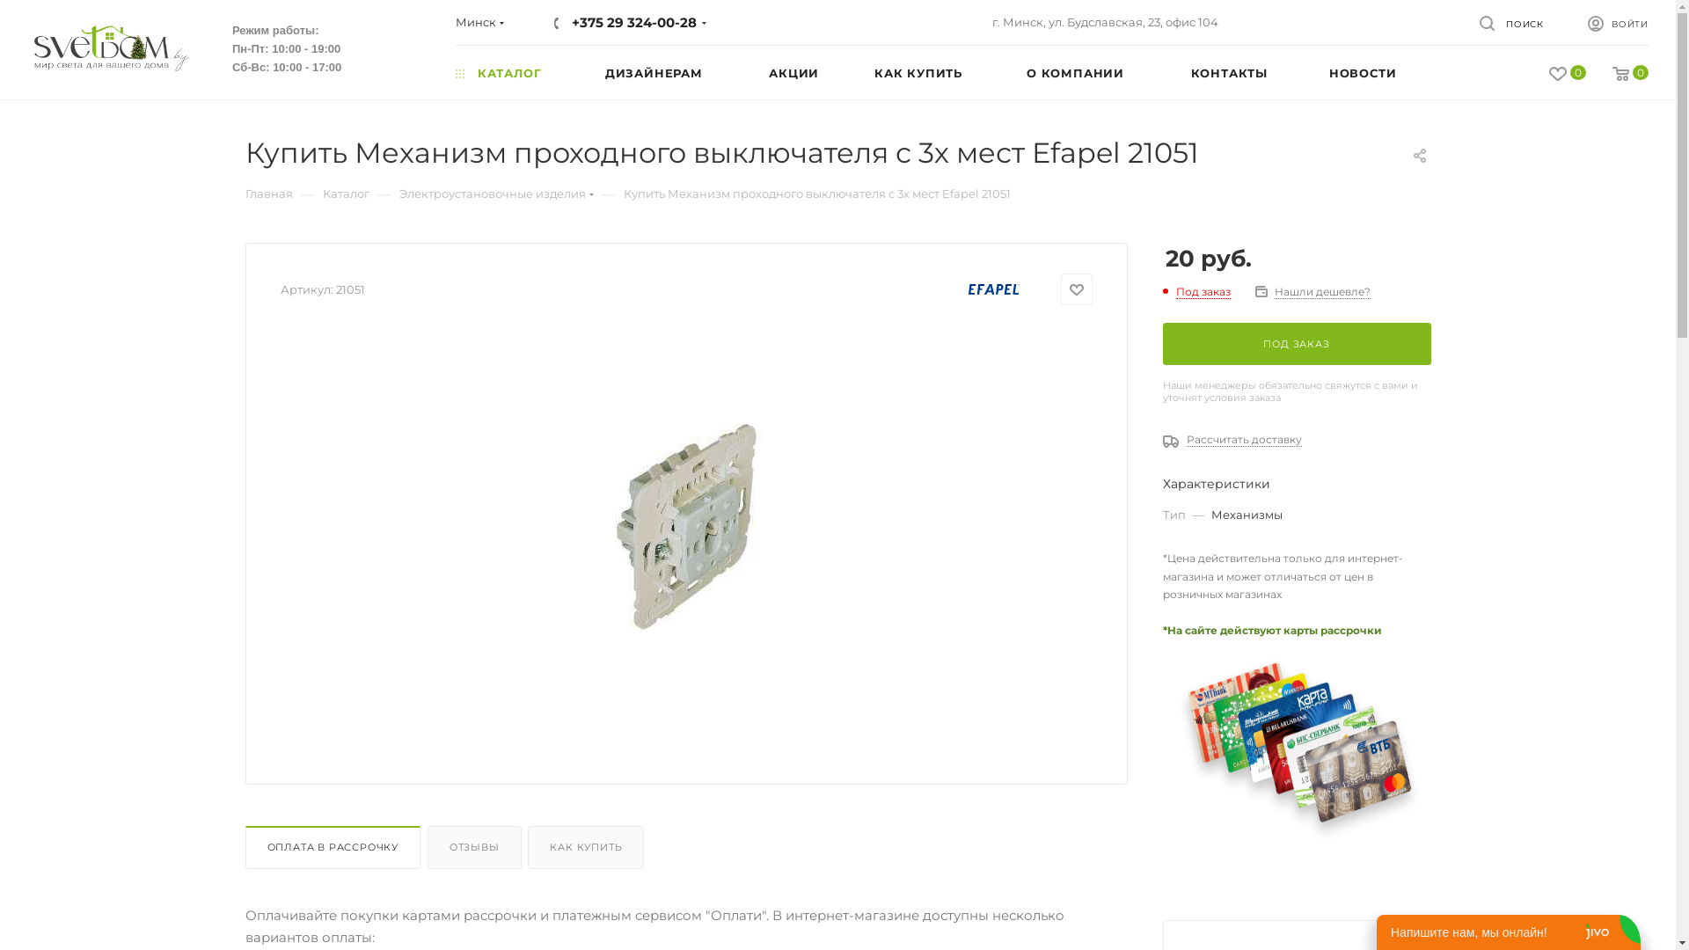  What do you see at coordinates (1617, 74) in the screenshot?
I see `0` at bounding box center [1617, 74].